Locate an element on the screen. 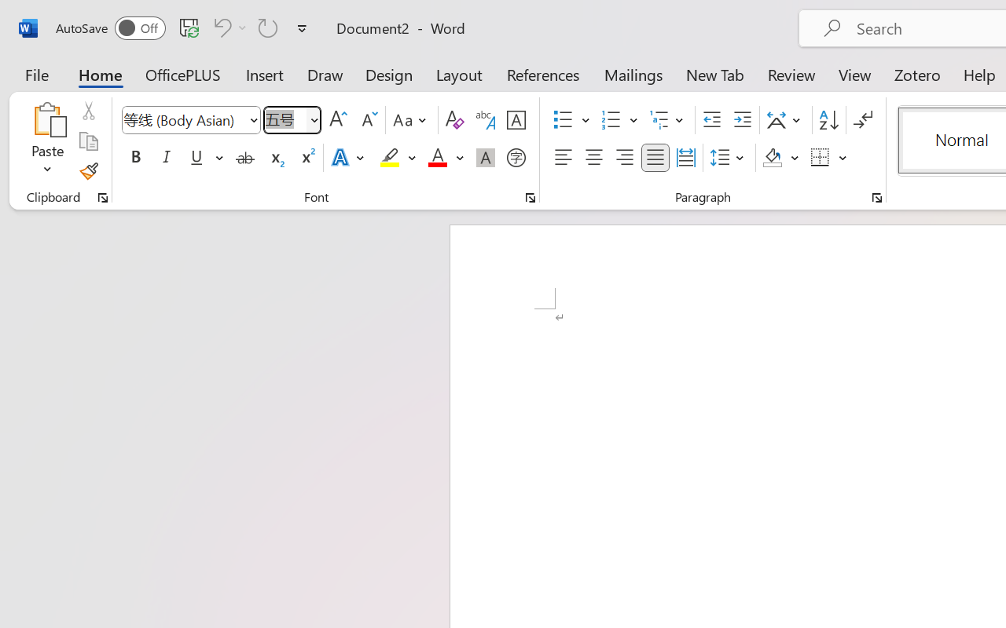  Italic is located at coordinates (167, 158).